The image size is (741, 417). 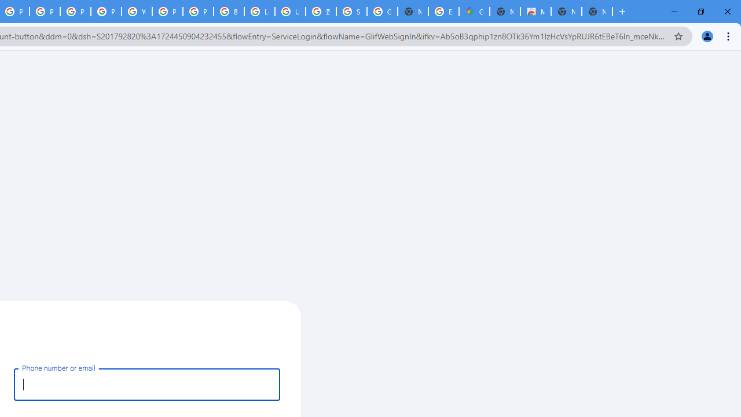 What do you see at coordinates (597, 12) in the screenshot?
I see `New Tab` at bounding box center [597, 12].